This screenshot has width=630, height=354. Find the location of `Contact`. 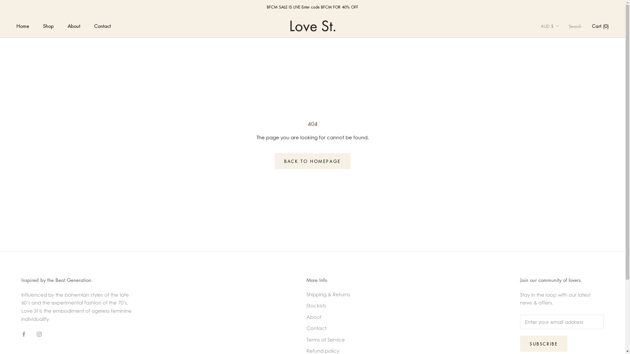

Contact is located at coordinates (328, 328).